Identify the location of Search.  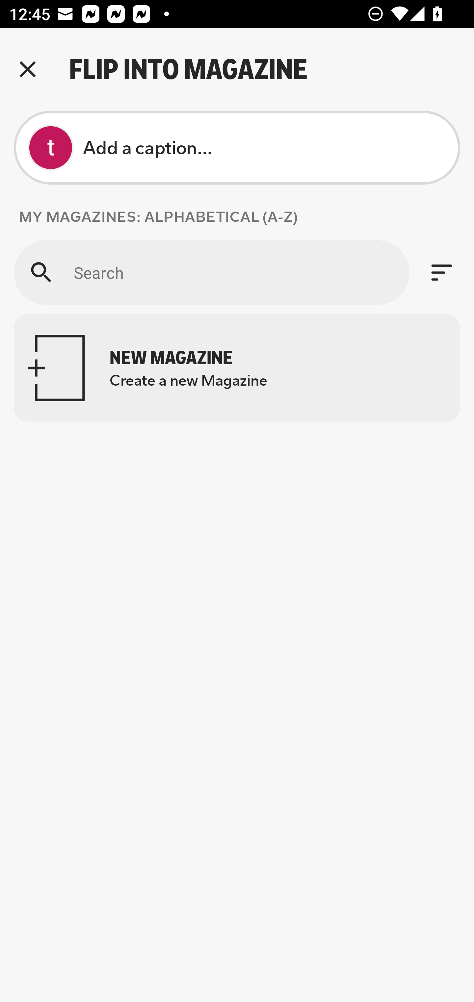
(211, 272).